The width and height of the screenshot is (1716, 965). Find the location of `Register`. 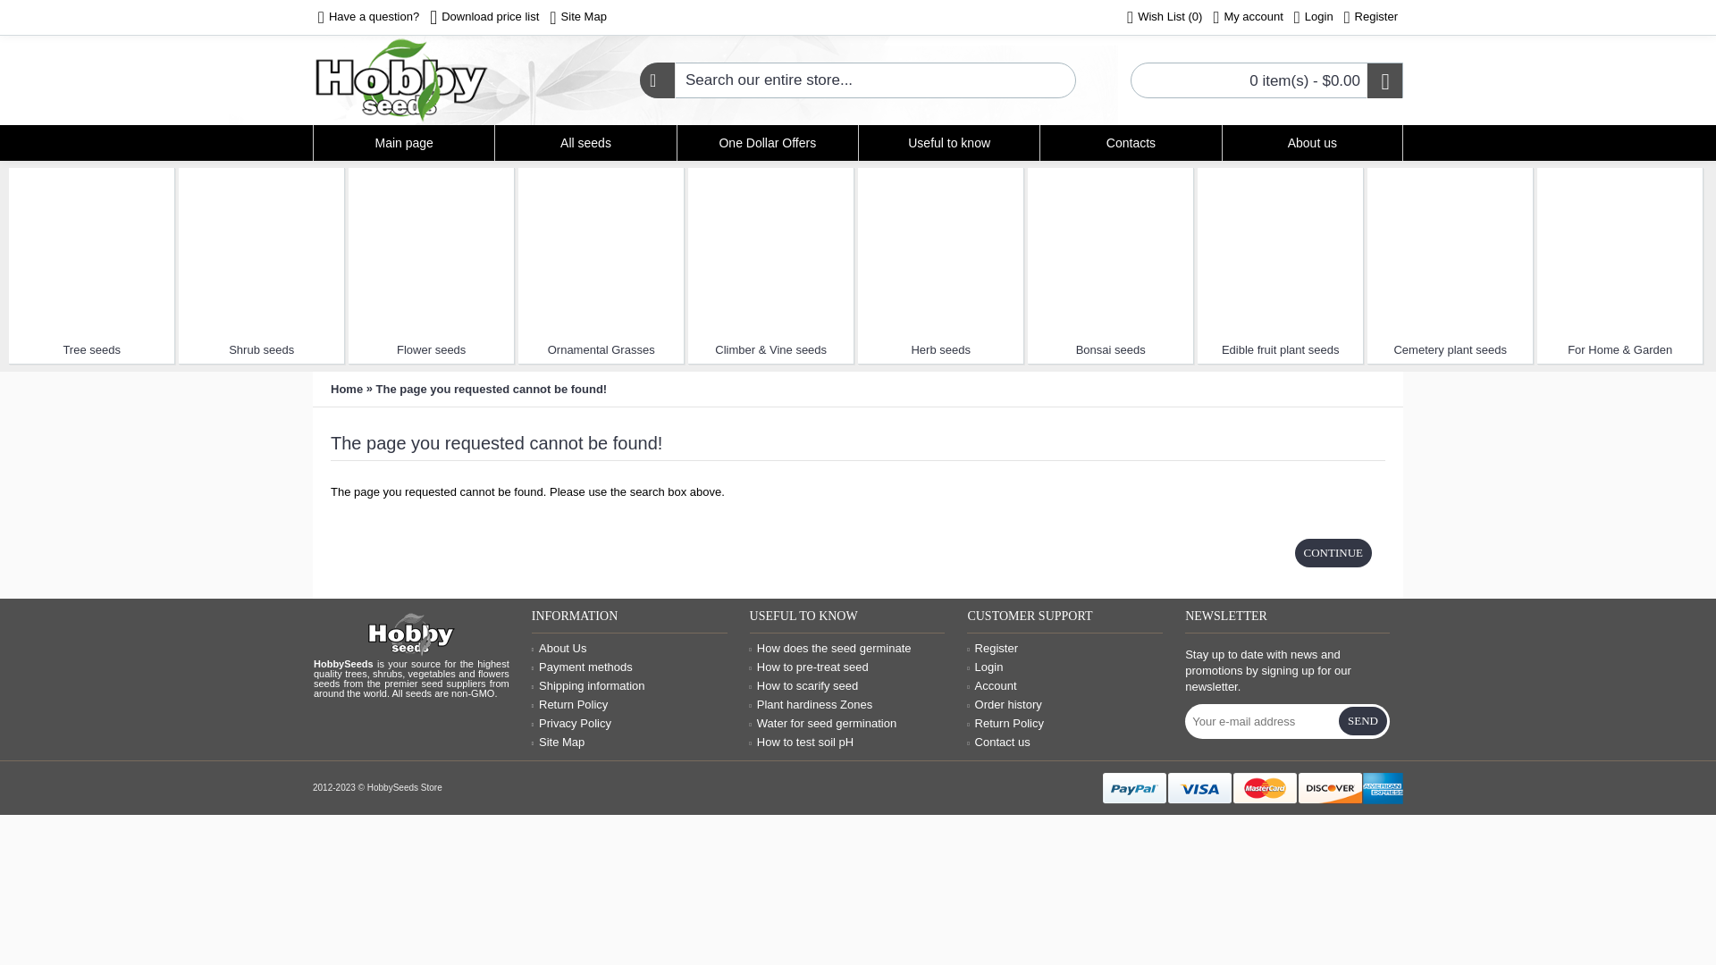

Register is located at coordinates (1371, 18).